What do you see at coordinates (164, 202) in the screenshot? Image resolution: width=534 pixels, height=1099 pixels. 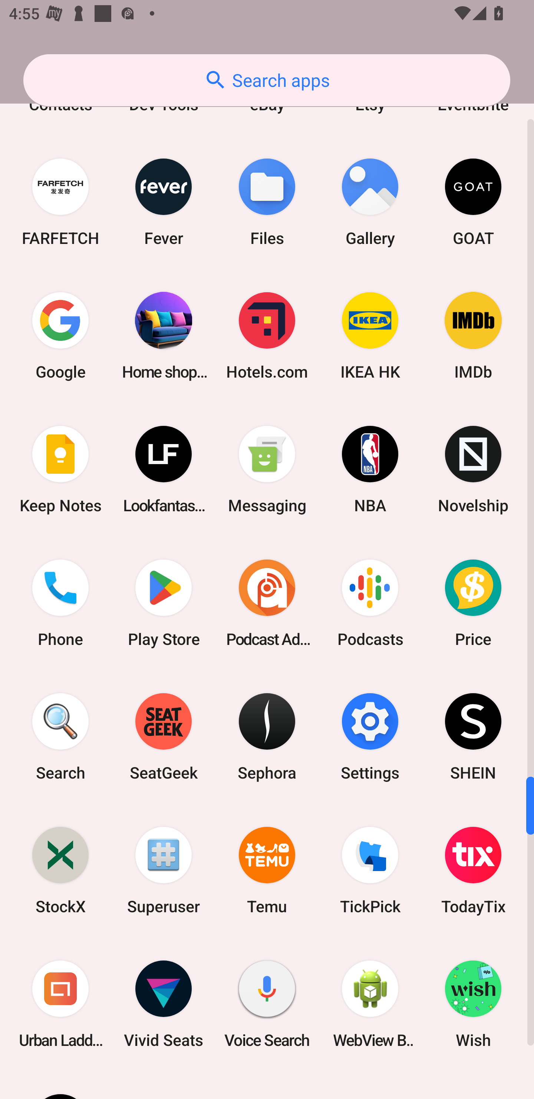 I see `Fever` at bounding box center [164, 202].